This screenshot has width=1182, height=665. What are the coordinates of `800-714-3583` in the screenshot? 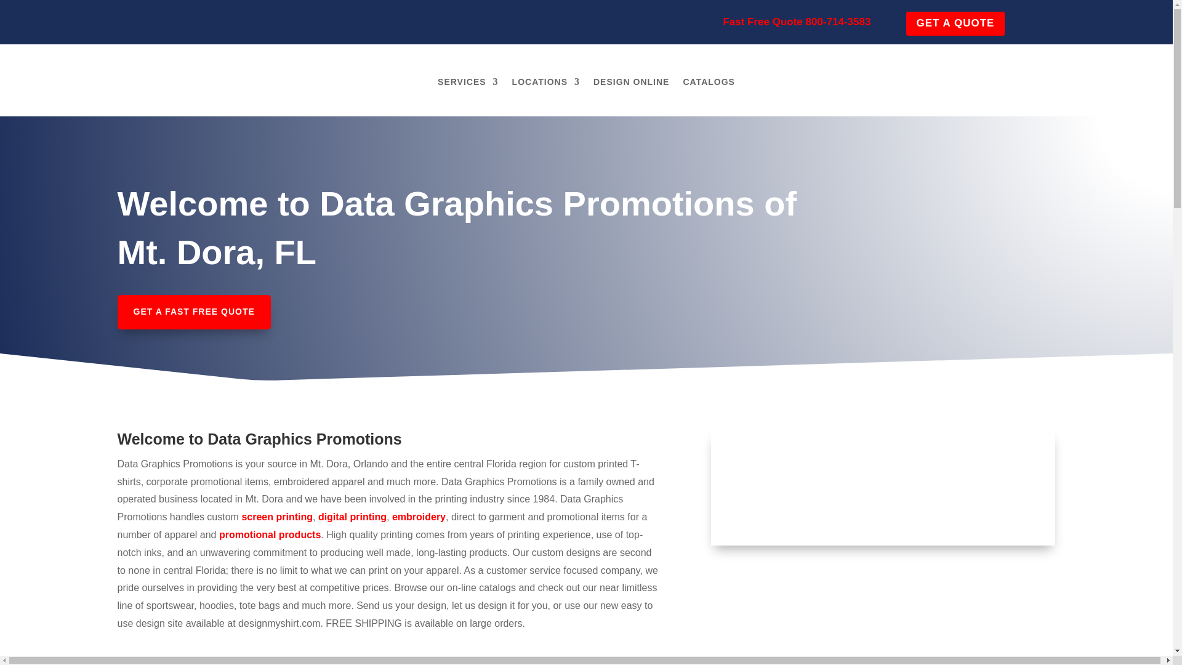 It's located at (838, 22).